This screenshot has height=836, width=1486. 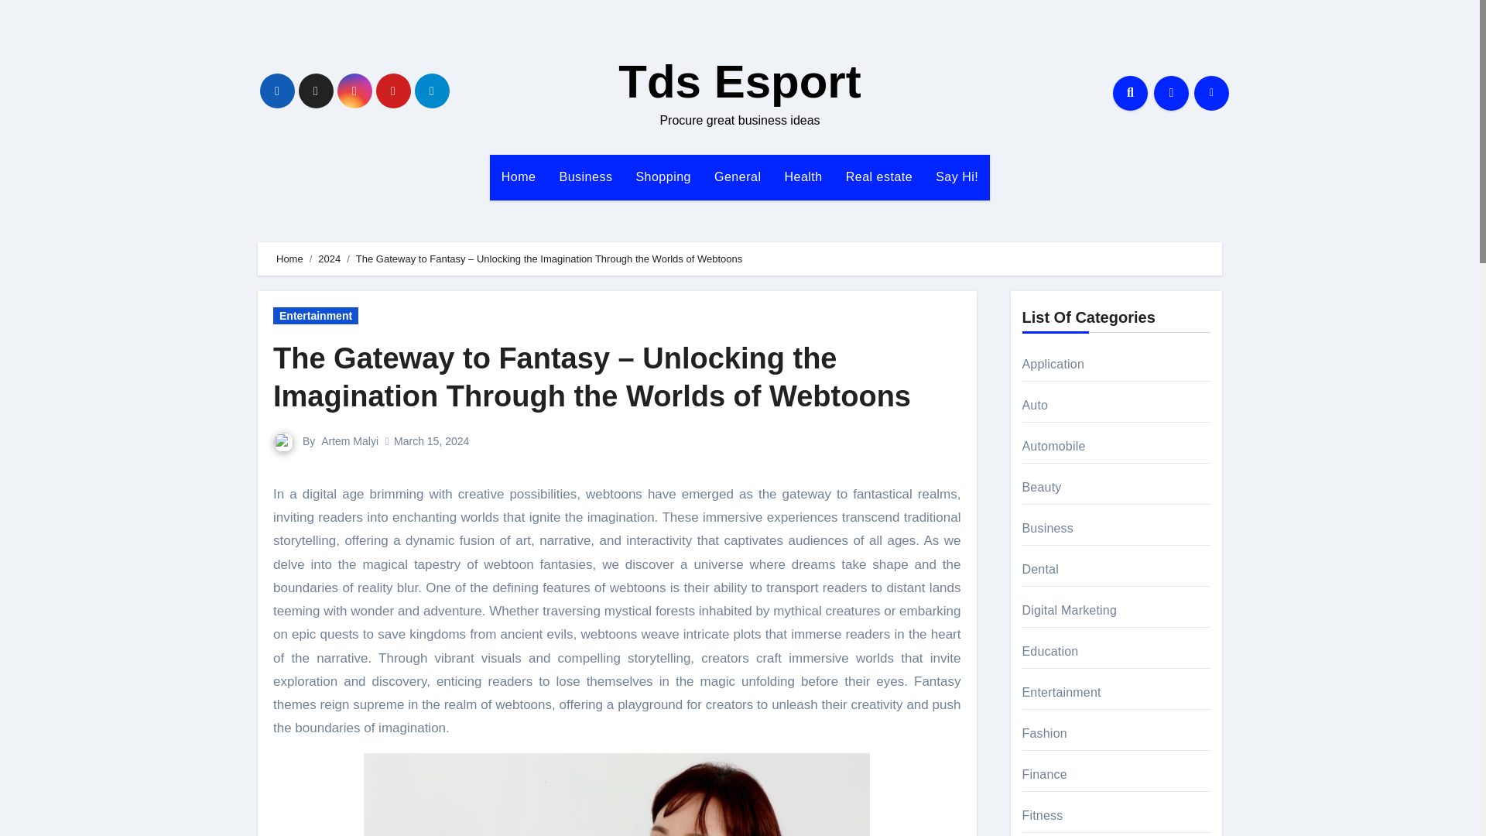 I want to click on Entertainment, so click(x=316, y=316).